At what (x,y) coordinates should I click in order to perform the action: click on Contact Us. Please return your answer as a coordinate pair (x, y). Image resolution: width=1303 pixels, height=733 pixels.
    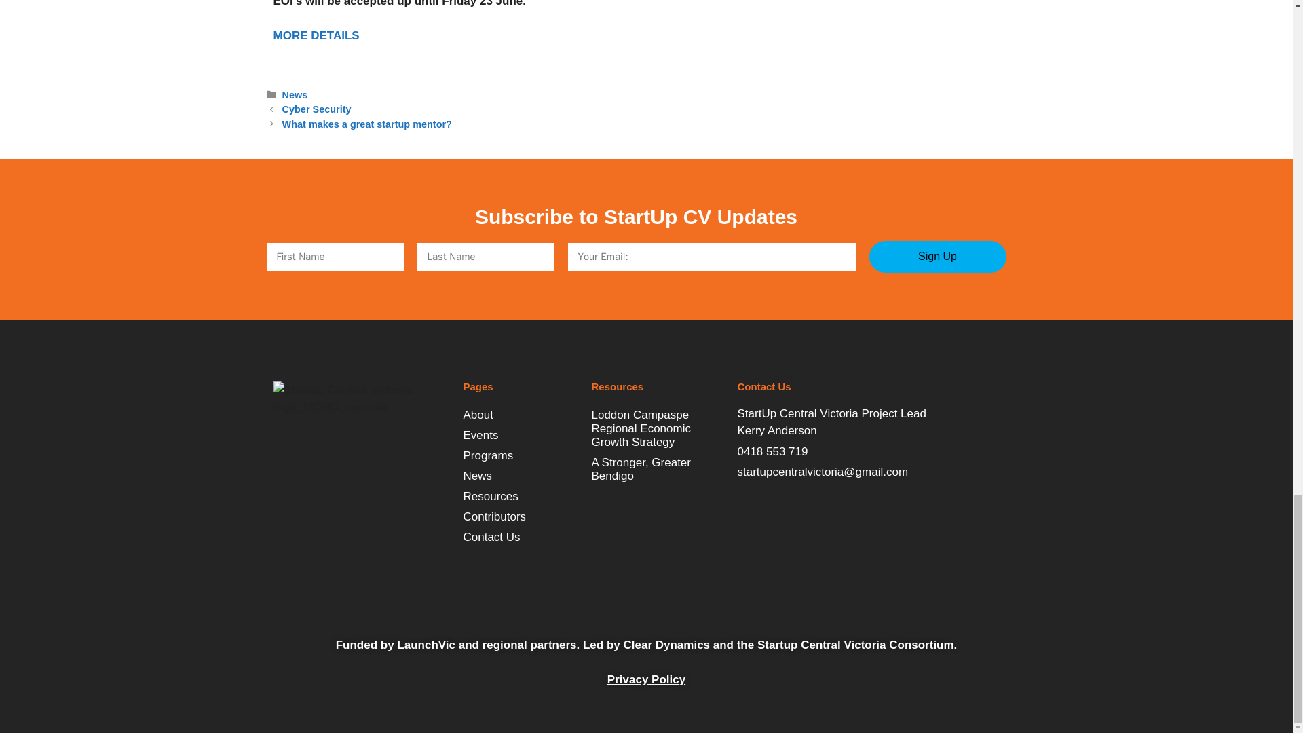
    Looking at the image, I should click on (520, 537).